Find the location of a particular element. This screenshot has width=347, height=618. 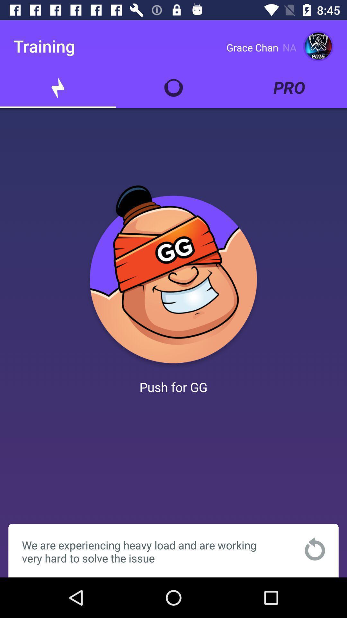

launch the icon below push for gg item is located at coordinates (315, 549).